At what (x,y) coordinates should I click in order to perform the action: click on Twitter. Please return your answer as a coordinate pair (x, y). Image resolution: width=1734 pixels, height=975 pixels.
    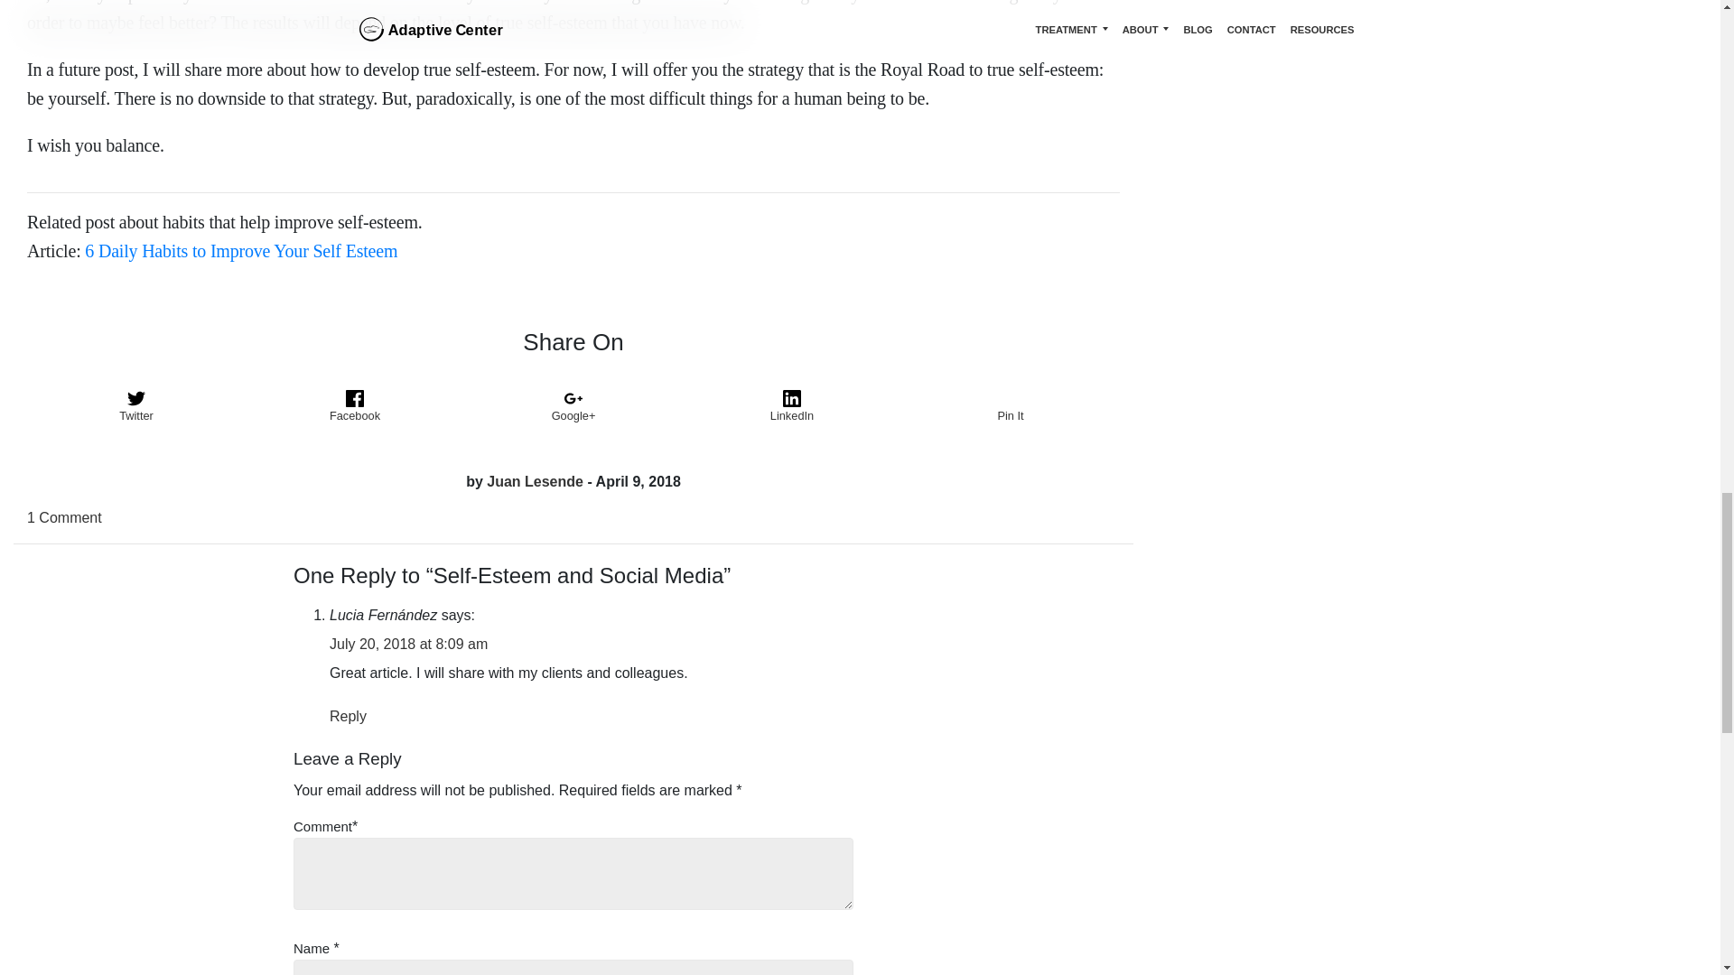
    Looking at the image, I should click on (136, 406).